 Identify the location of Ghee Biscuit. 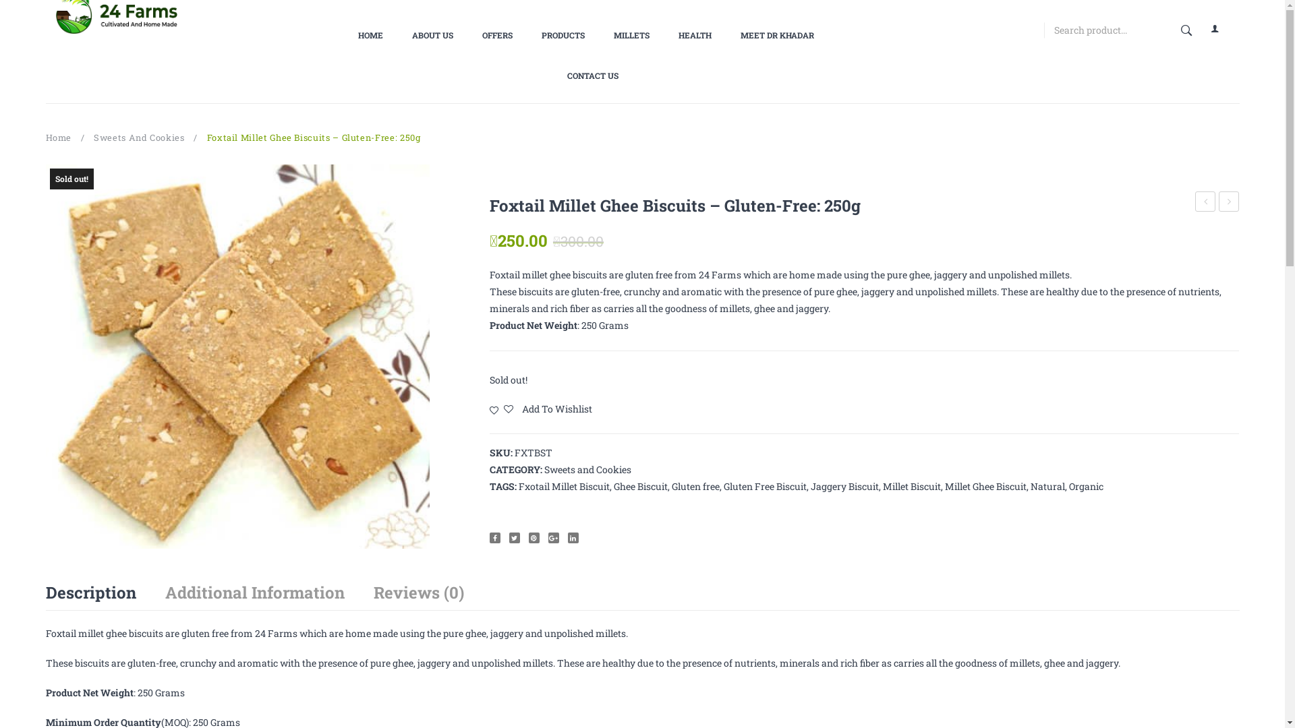
(641, 487).